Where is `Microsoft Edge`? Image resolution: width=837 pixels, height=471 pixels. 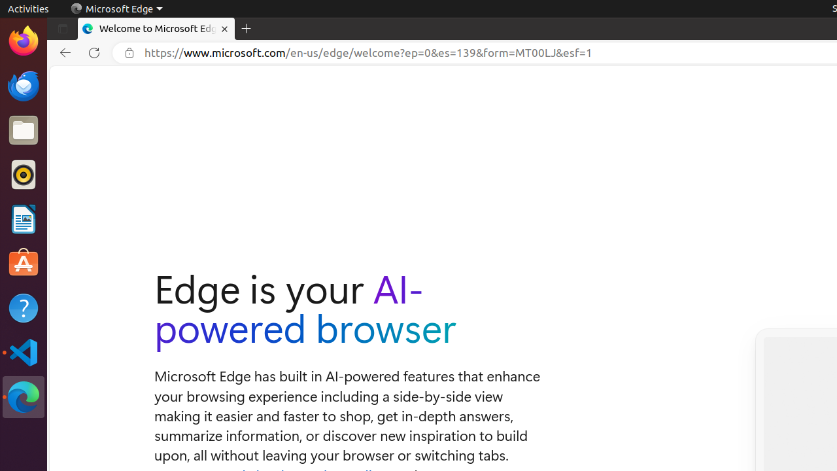 Microsoft Edge is located at coordinates (116, 9).